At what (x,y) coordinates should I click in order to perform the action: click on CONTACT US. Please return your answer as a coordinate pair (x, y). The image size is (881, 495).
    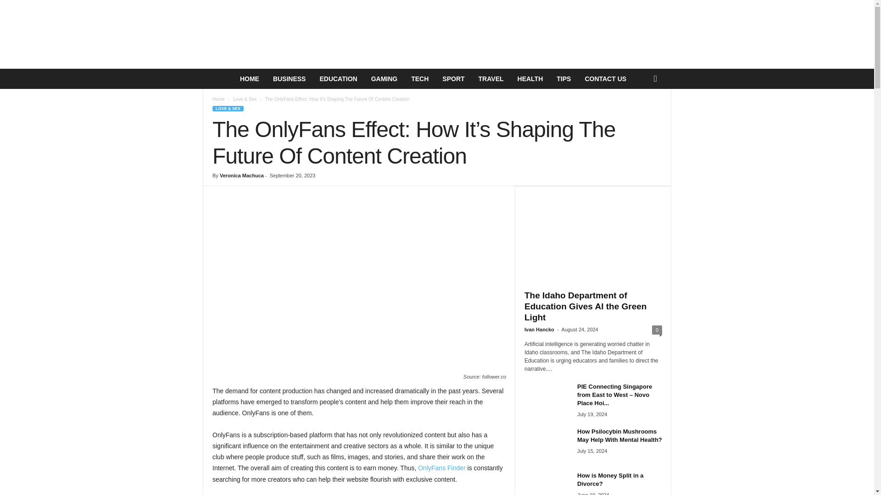
    Looking at the image, I should click on (606, 79).